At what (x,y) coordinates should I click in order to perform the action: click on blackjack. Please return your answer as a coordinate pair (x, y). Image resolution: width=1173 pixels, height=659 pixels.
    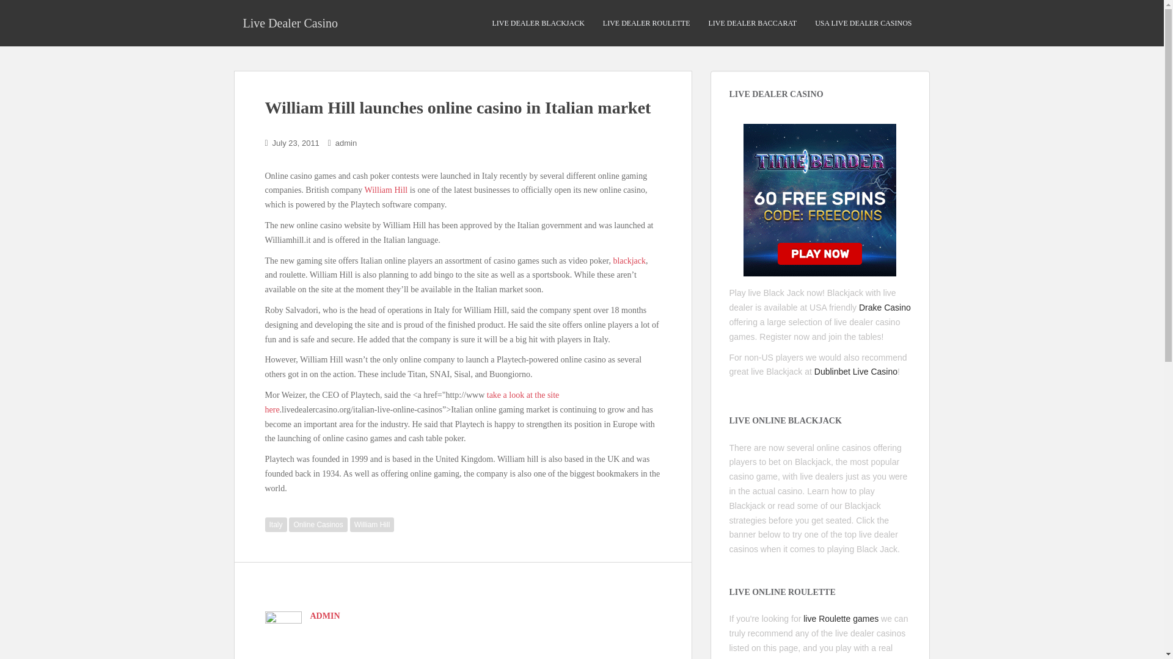
    Looking at the image, I should click on (629, 261).